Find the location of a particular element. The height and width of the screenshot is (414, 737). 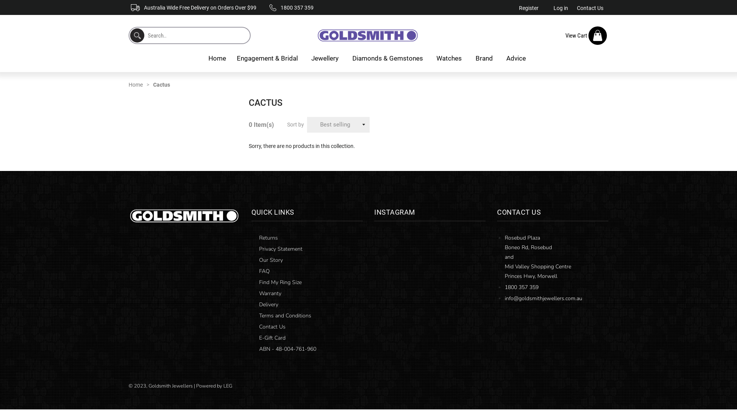

E-Gift Card is located at coordinates (271, 338).